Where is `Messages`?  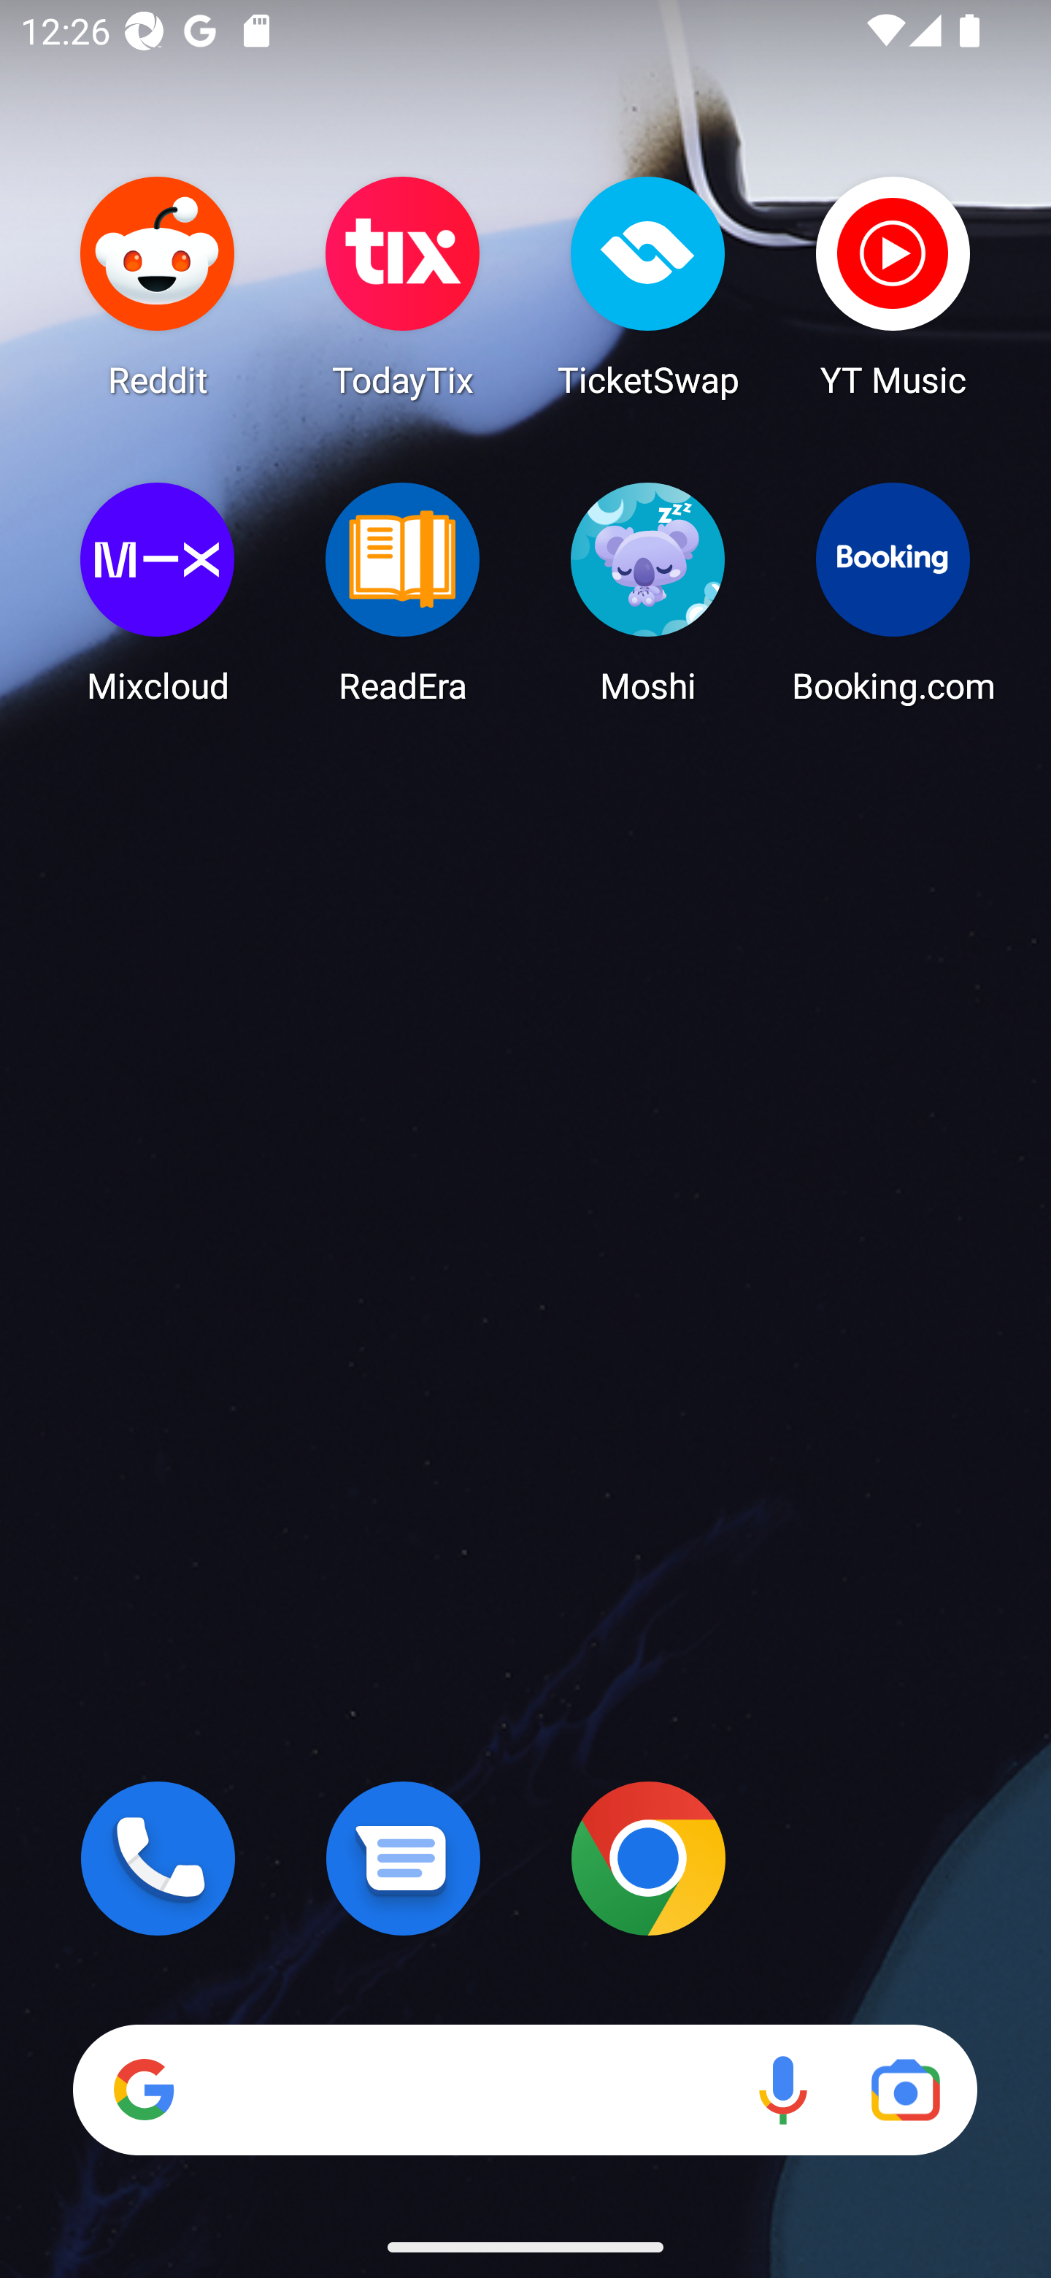
Messages is located at coordinates (403, 1858).